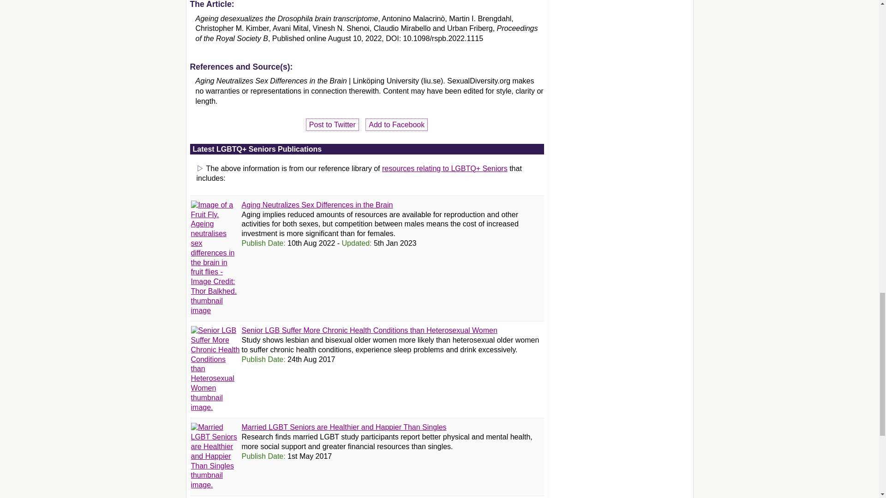 The height and width of the screenshot is (498, 886). What do you see at coordinates (344, 427) in the screenshot?
I see `Married LGBT Seniors are Healthier and Happier Than Singles` at bounding box center [344, 427].